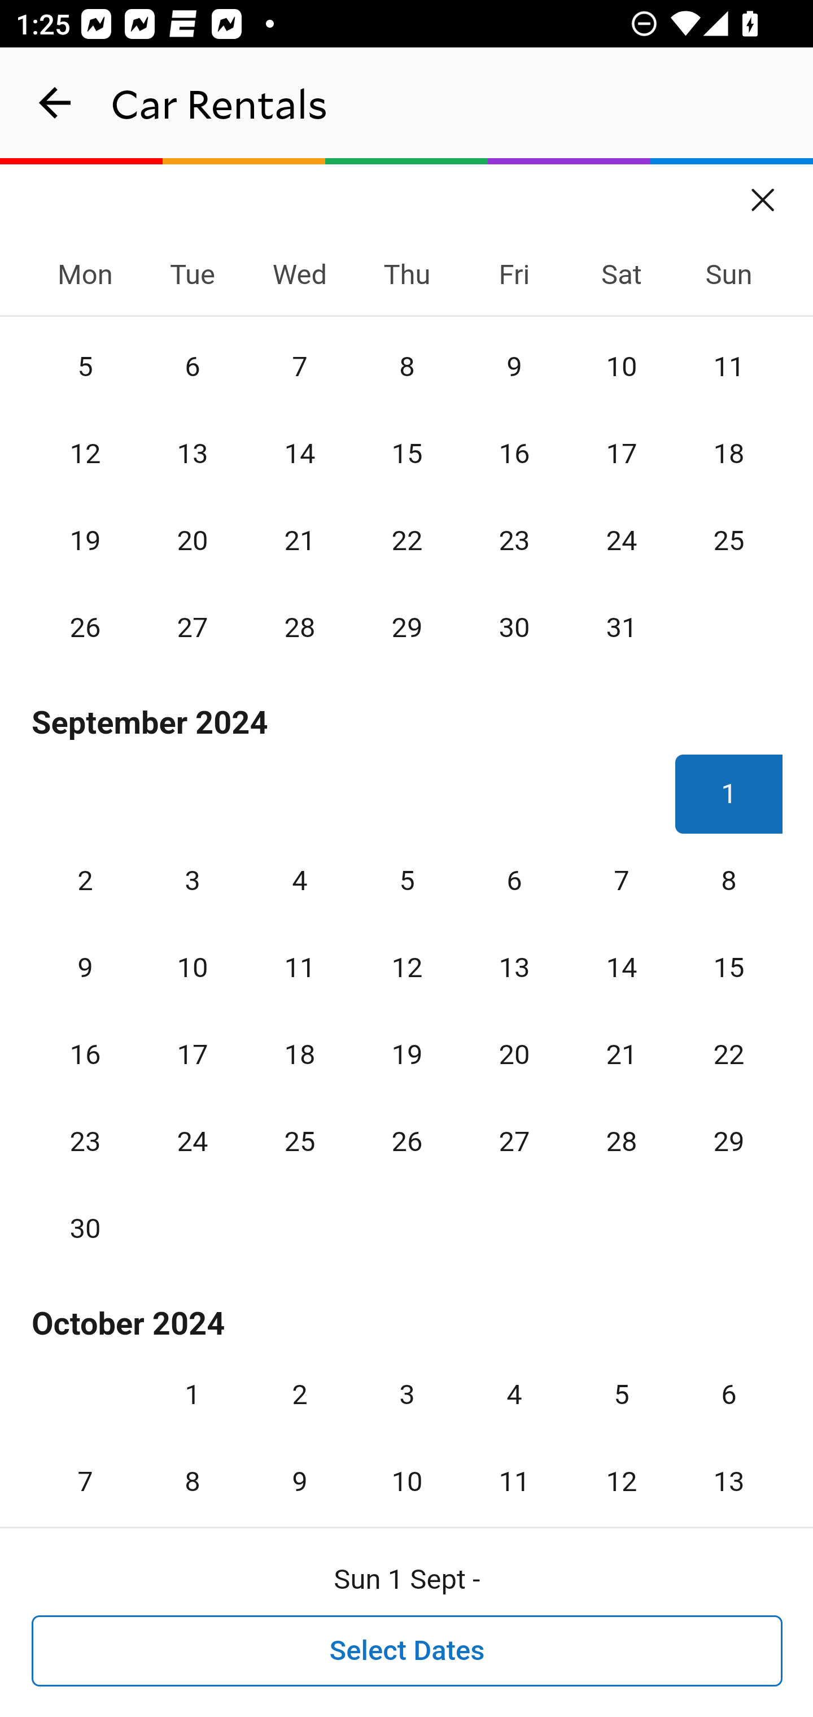  Describe the element at coordinates (299, 1395) in the screenshot. I see `2 October 2024` at that location.